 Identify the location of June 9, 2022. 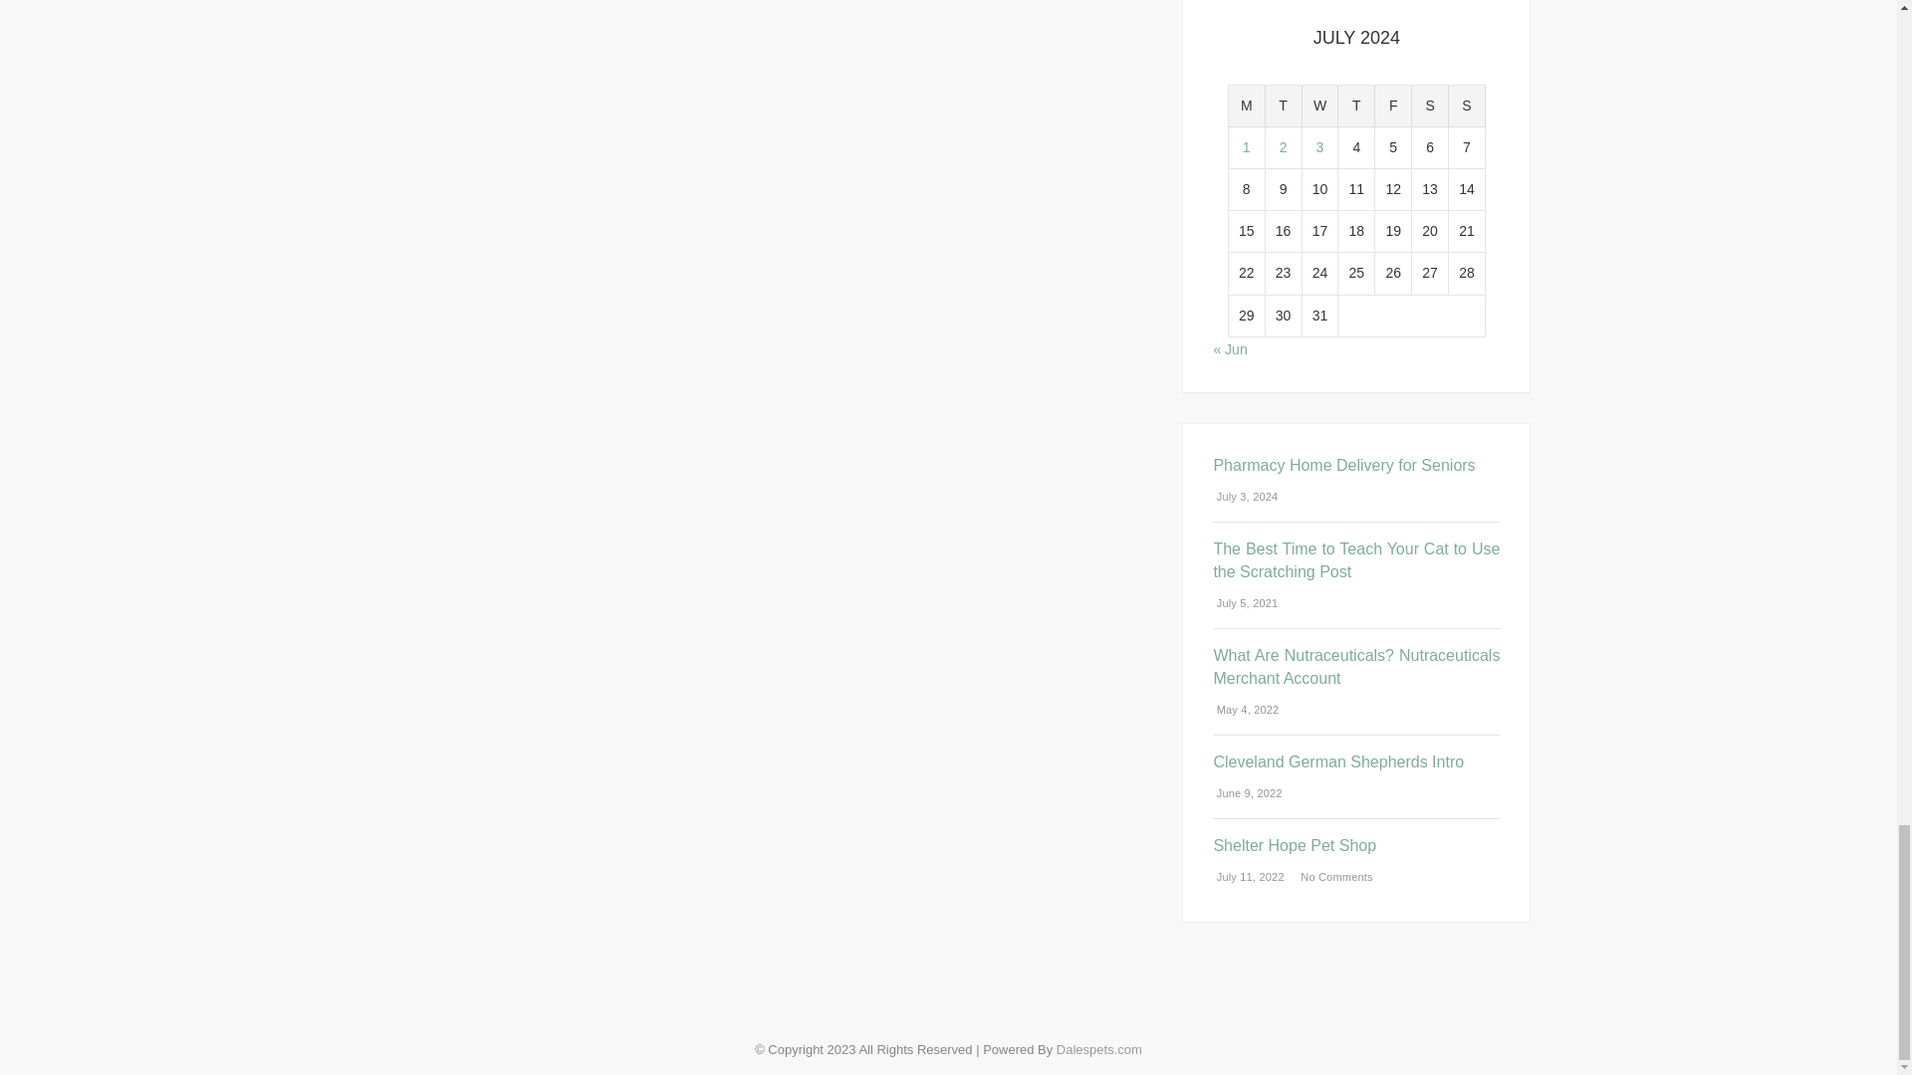
(1247, 792).